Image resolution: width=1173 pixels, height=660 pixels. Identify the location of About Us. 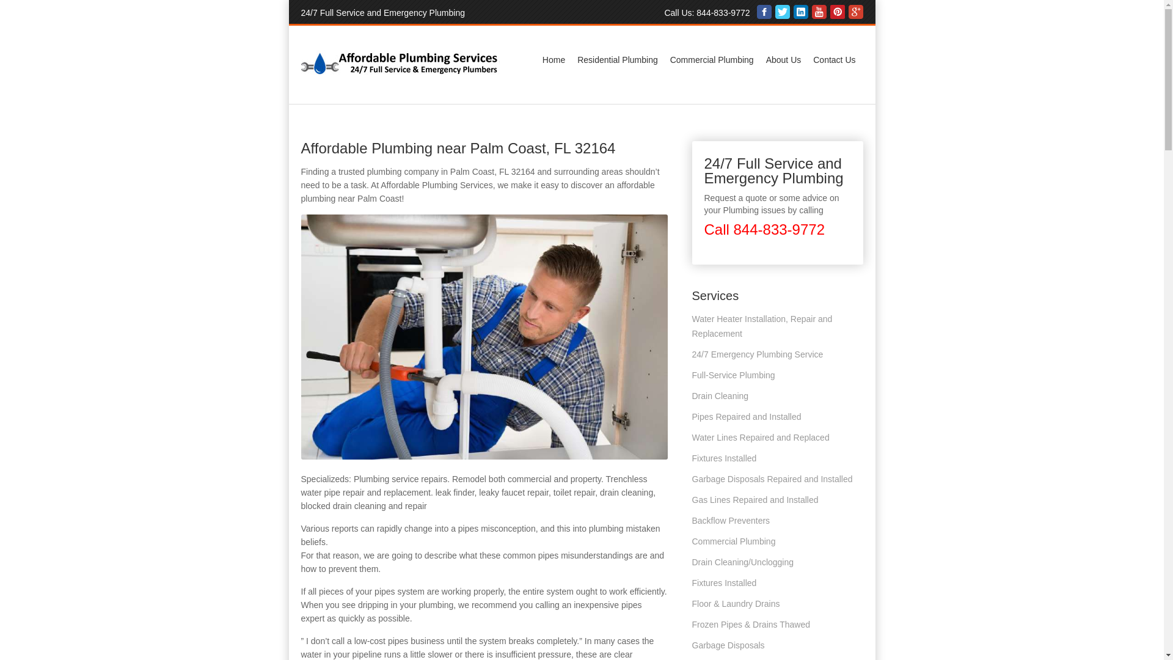
(784, 60).